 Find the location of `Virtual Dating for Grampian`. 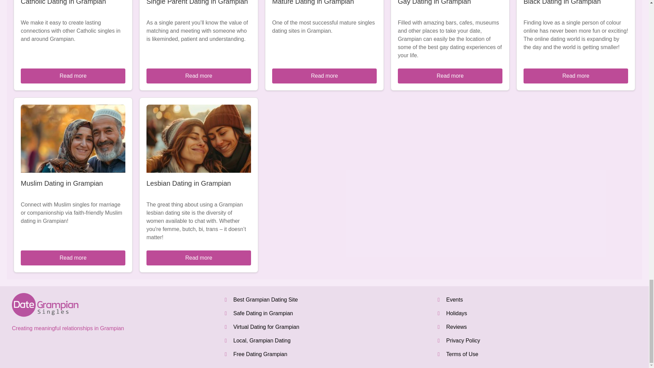

Virtual Dating for Grampian is located at coordinates (266, 327).